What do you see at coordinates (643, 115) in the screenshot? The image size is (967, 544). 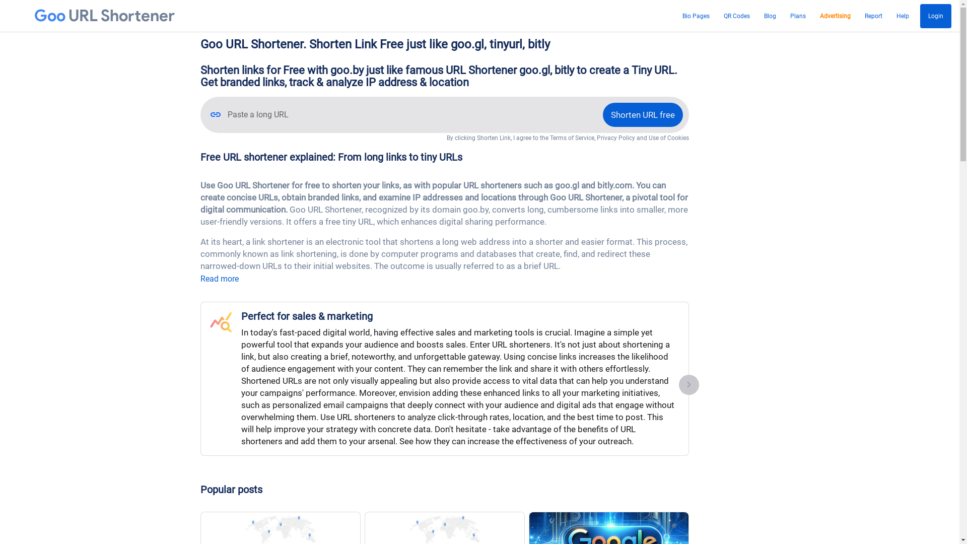 I see `Shorten URL free` at bounding box center [643, 115].